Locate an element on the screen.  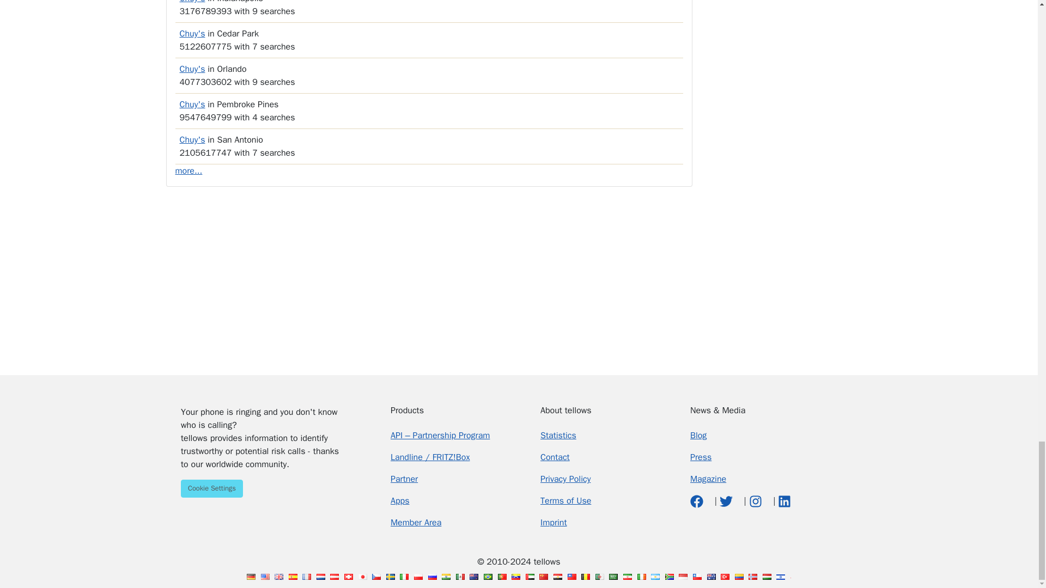
Blog is located at coordinates (698, 436).